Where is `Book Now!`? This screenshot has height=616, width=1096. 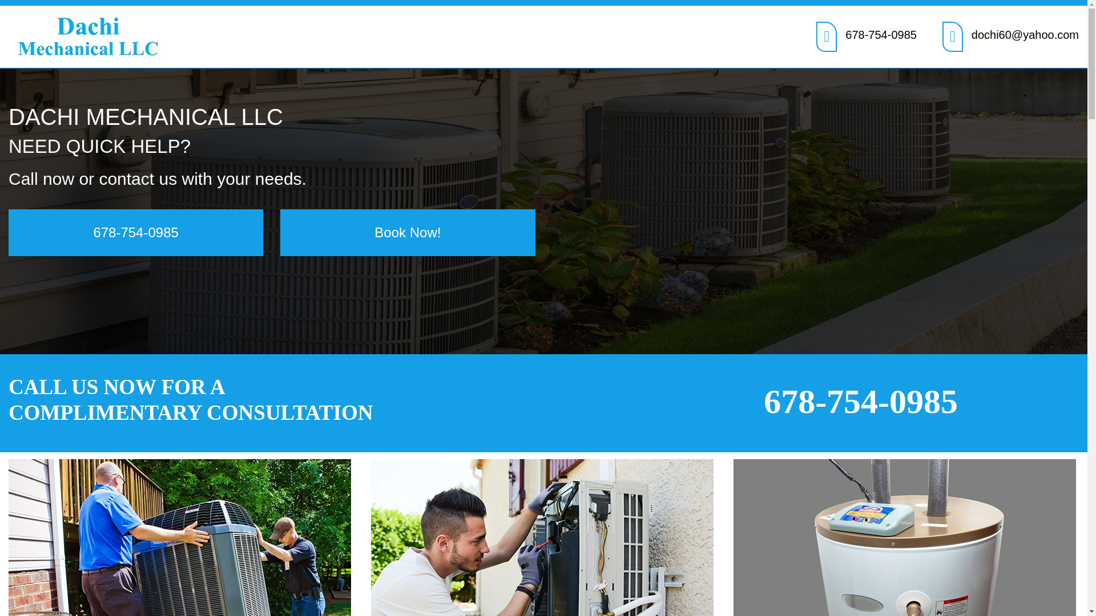
Book Now! is located at coordinates (408, 233).